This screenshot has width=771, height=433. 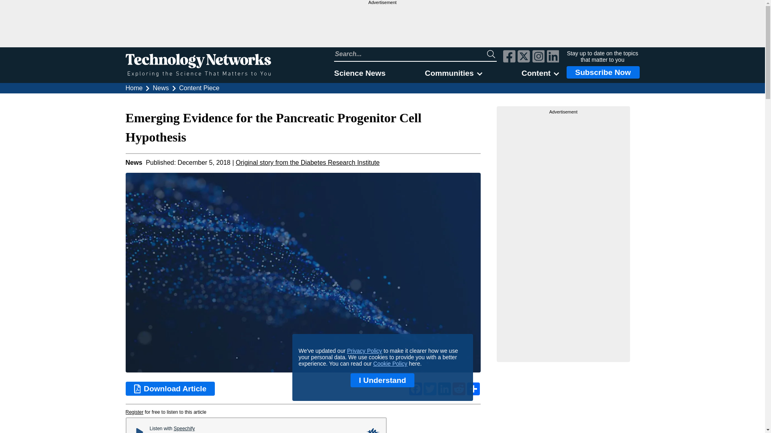 I want to click on Link to Technology Networks' facebook page, so click(x=509, y=57).